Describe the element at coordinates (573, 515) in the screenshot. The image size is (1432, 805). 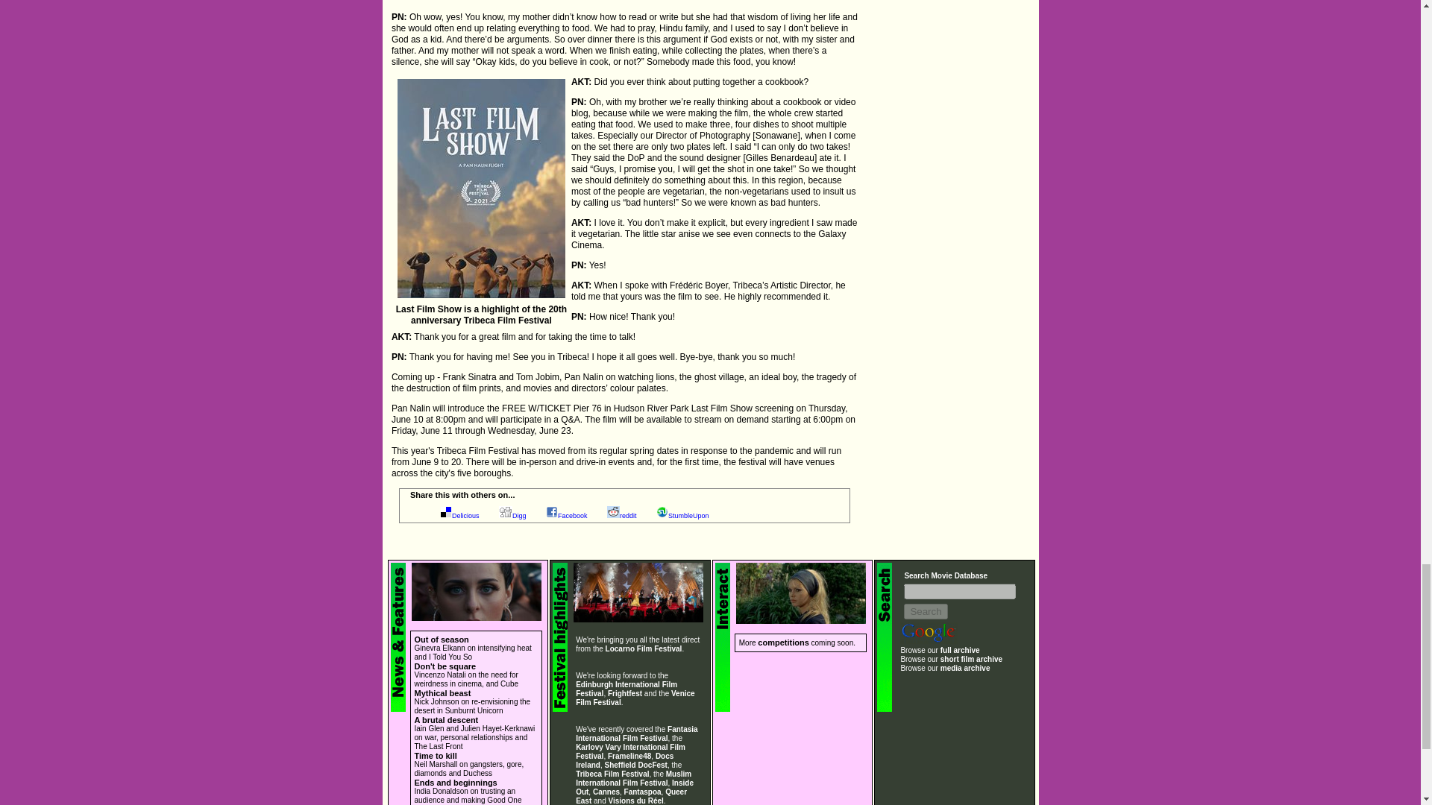
I see `Post this to Facebook` at that location.